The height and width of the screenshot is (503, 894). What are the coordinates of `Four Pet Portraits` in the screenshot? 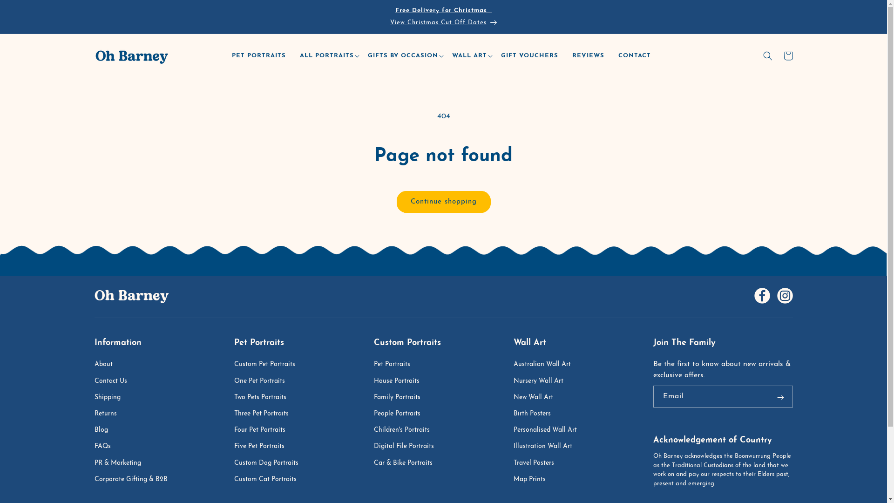 It's located at (264, 430).